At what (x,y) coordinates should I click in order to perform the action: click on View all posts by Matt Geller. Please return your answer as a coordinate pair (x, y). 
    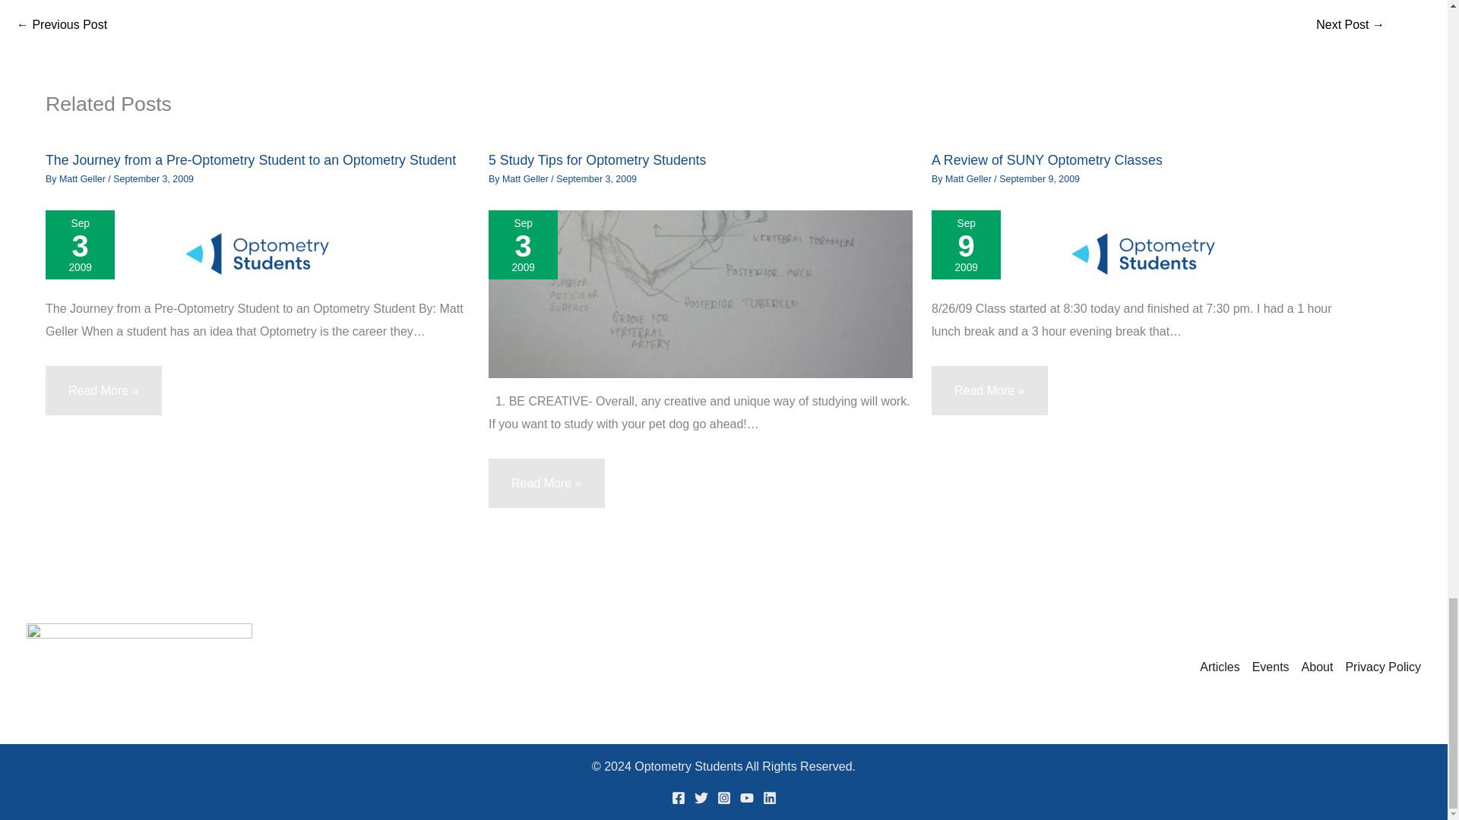
    Looking at the image, I should click on (84, 179).